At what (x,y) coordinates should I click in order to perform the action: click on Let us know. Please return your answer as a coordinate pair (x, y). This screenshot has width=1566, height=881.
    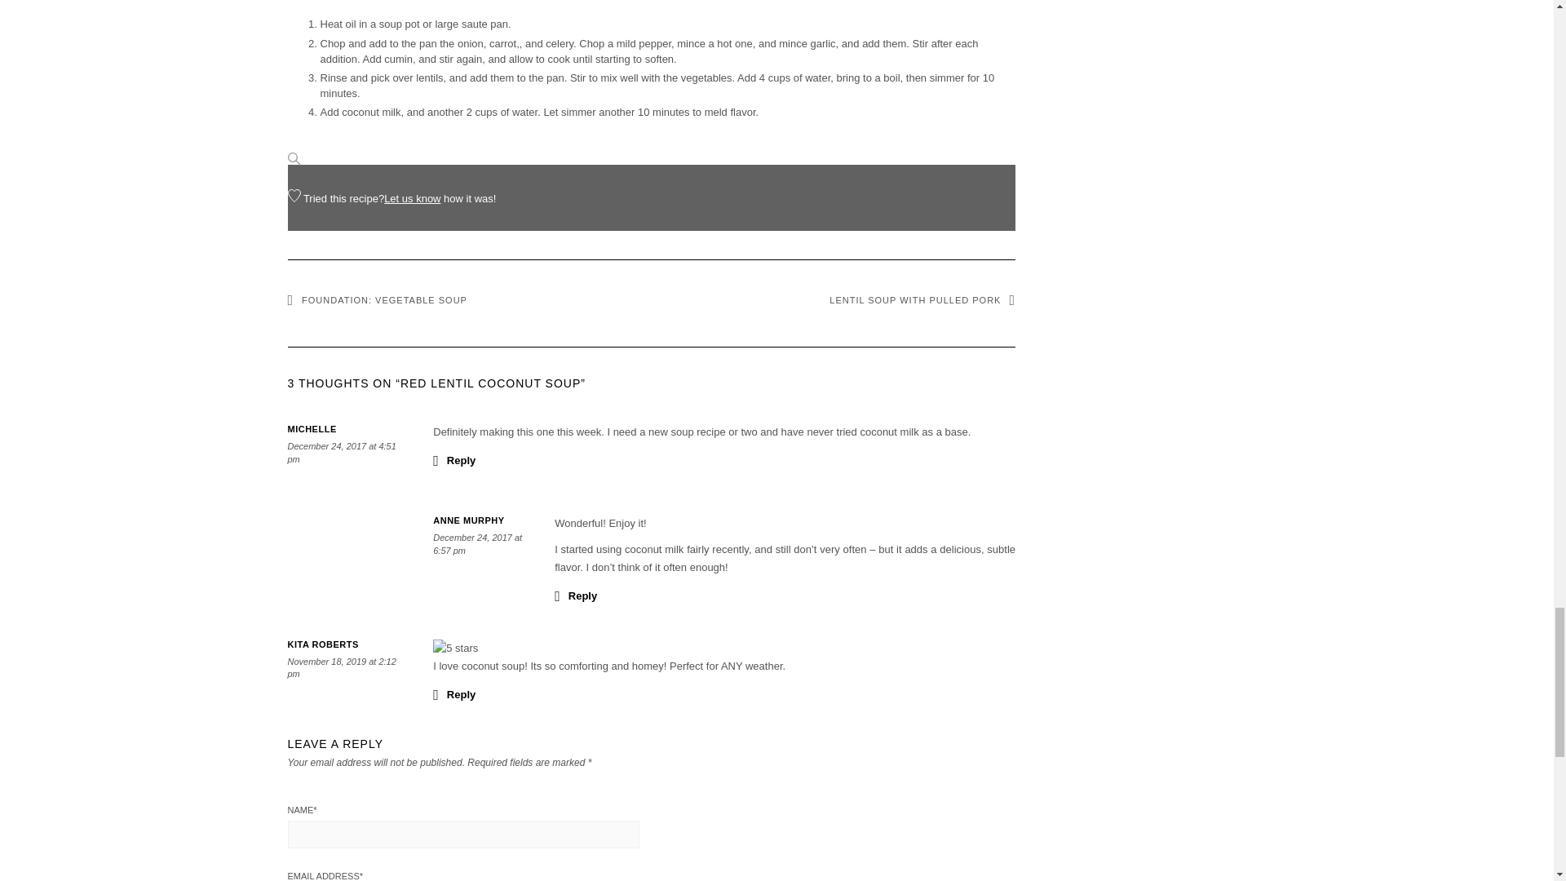
    Looking at the image, I should click on (411, 198).